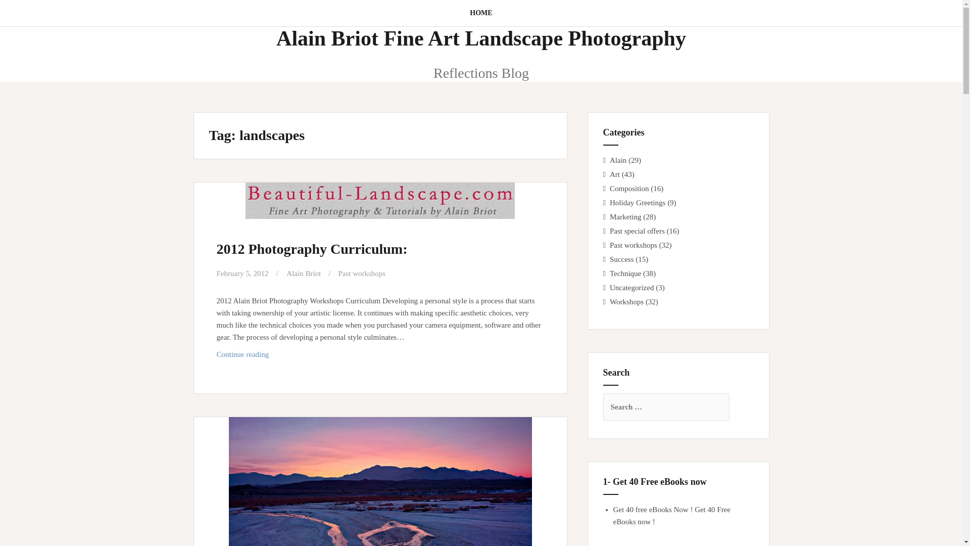 This screenshot has width=970, height=546. I want to click on HOME, so click(361, 273).